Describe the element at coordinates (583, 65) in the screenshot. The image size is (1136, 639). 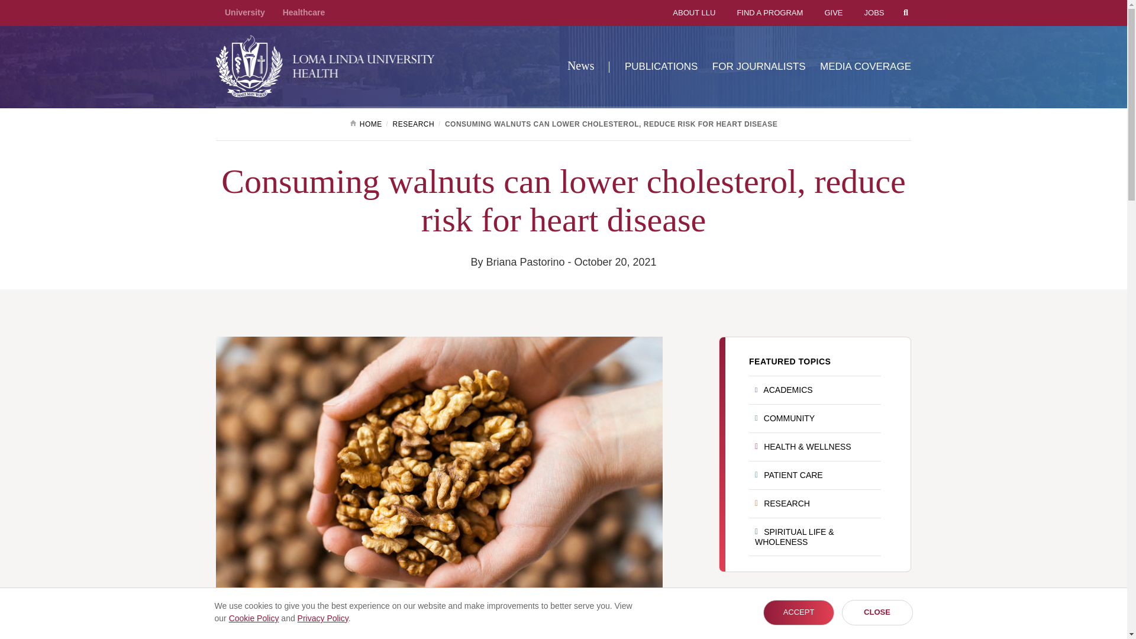
I see `News` at that location.